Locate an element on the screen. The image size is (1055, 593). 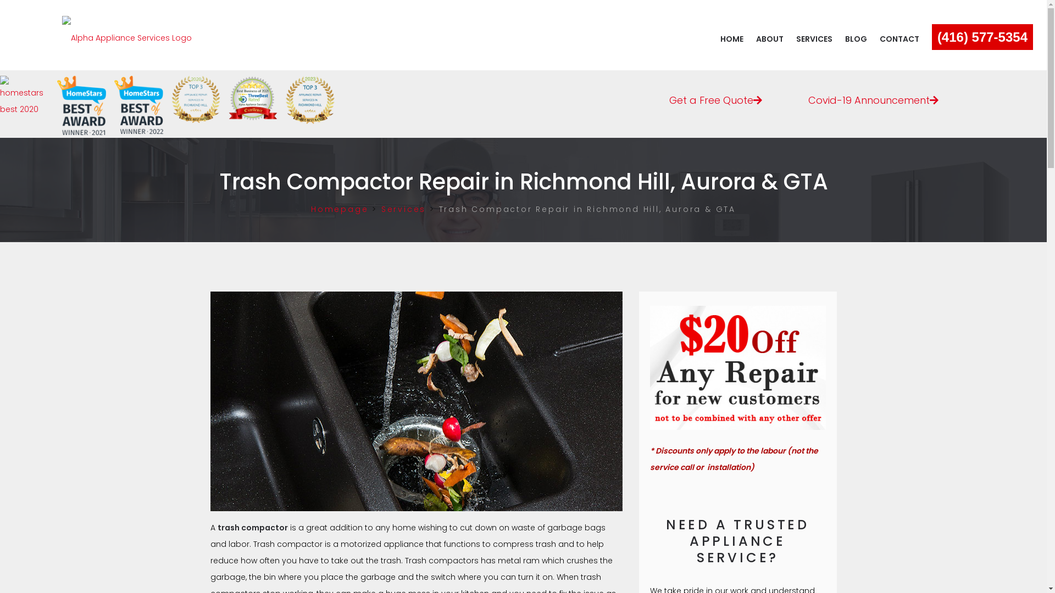
Services is located at coordinates (403, 209).